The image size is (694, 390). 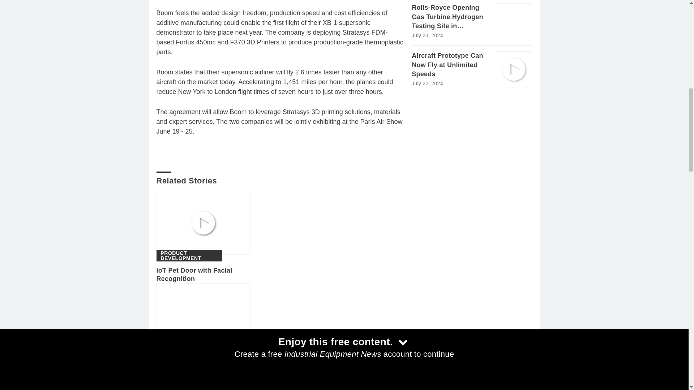 What do you see at coordinates (189, 256) in the screenshot?
I see `Product Development` at bounding box center [189, 256].